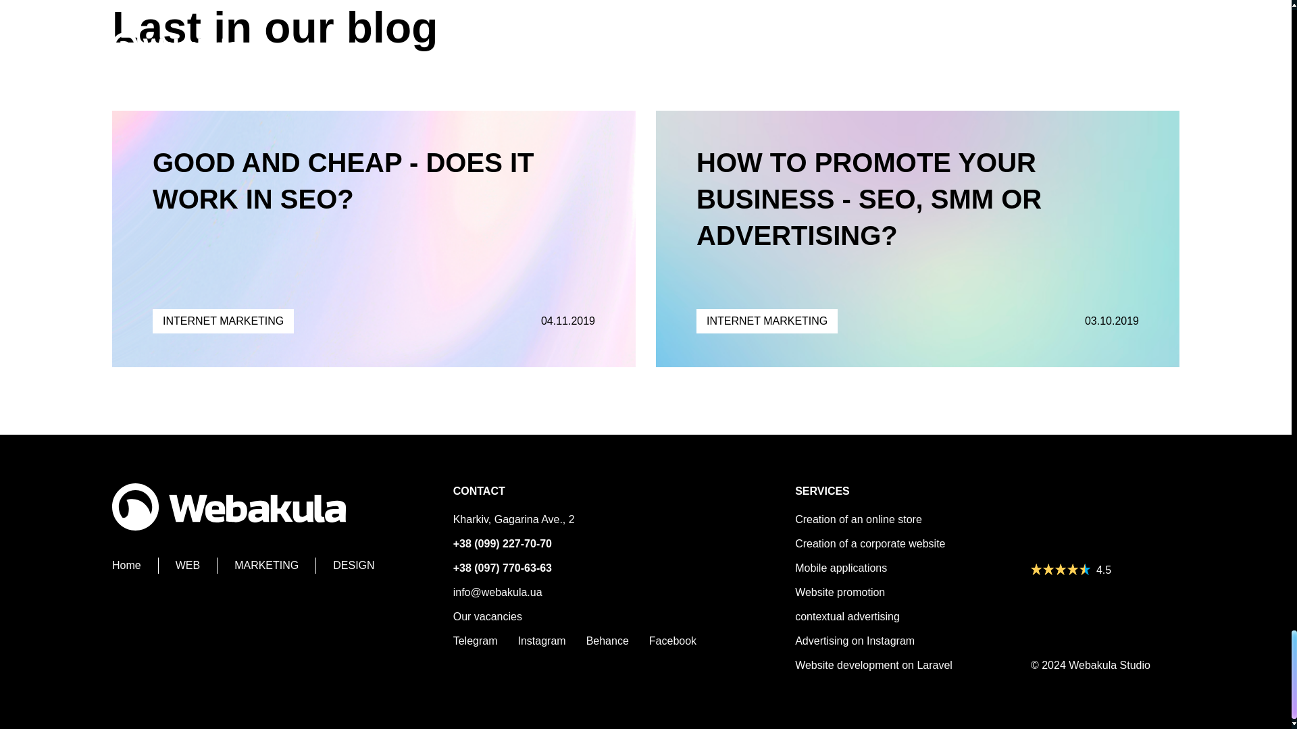 This screenshot has height=729, width=1297. Describe the element at coordinates (196, 566) in the screenshot. I see `WEB` at that location.